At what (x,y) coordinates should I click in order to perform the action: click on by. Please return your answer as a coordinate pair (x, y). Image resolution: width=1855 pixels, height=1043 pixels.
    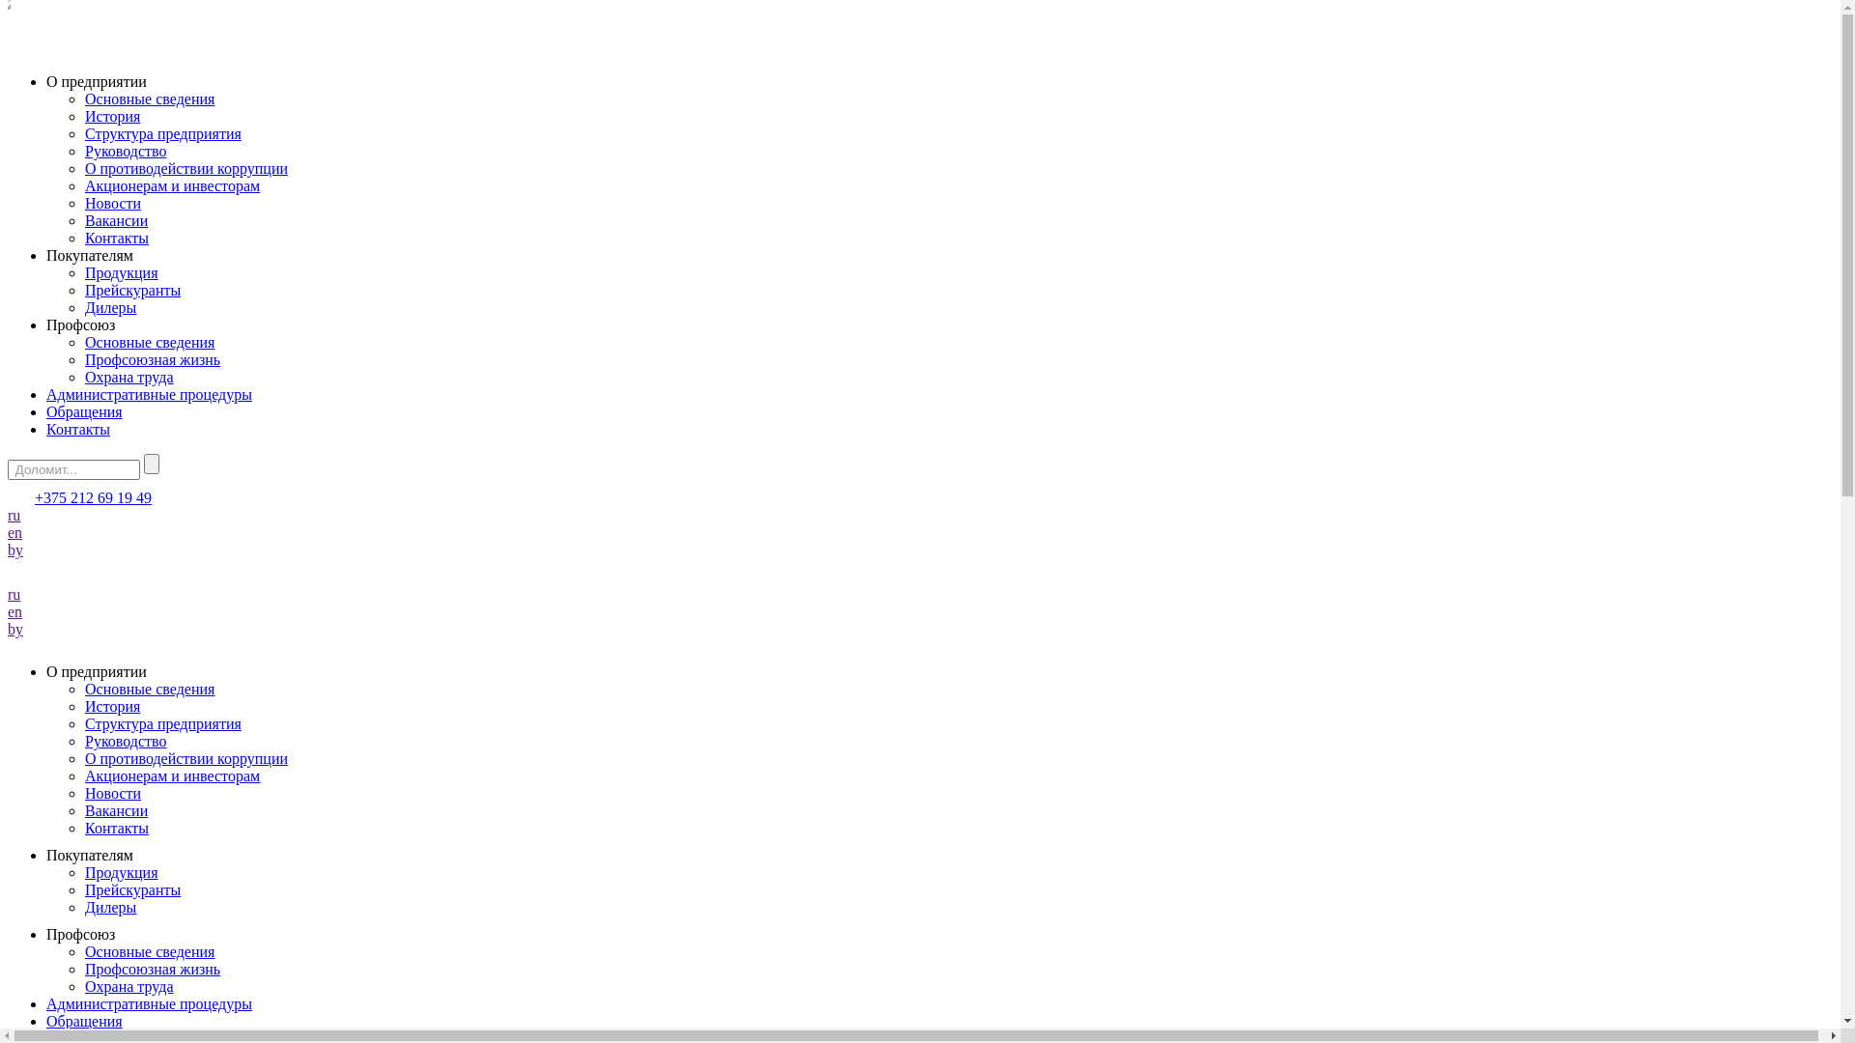
    Looking at the image, I should click on (15, 550).